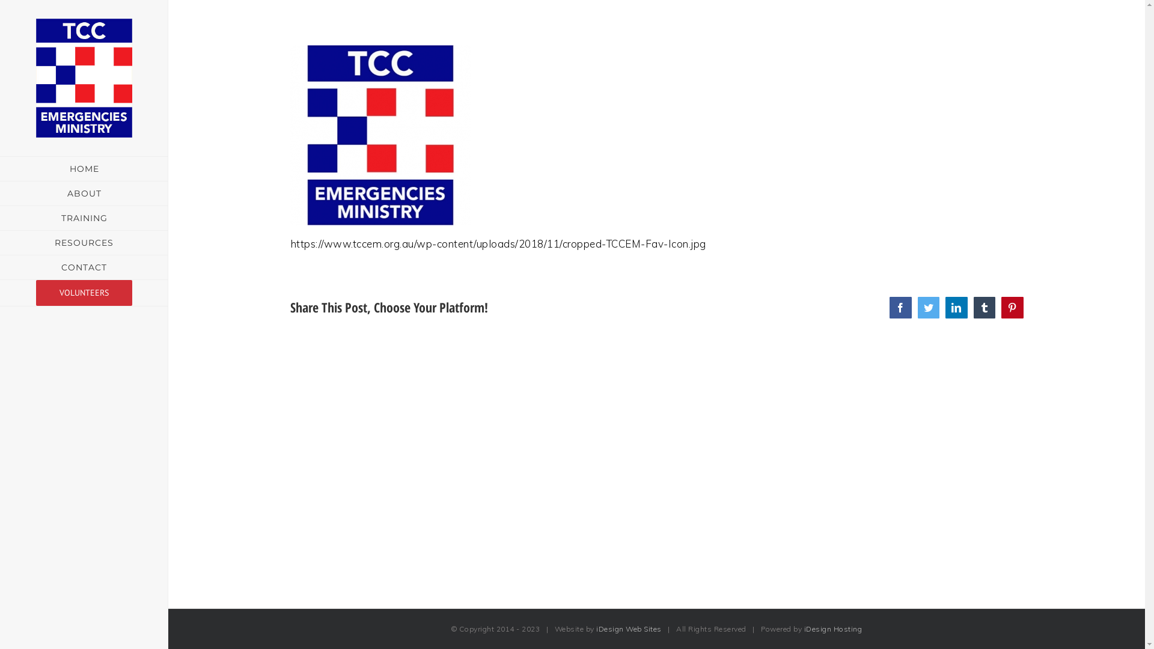  Describe the element at coordinates (900, 308) in the screenshot. I see `Facebook` at that location.